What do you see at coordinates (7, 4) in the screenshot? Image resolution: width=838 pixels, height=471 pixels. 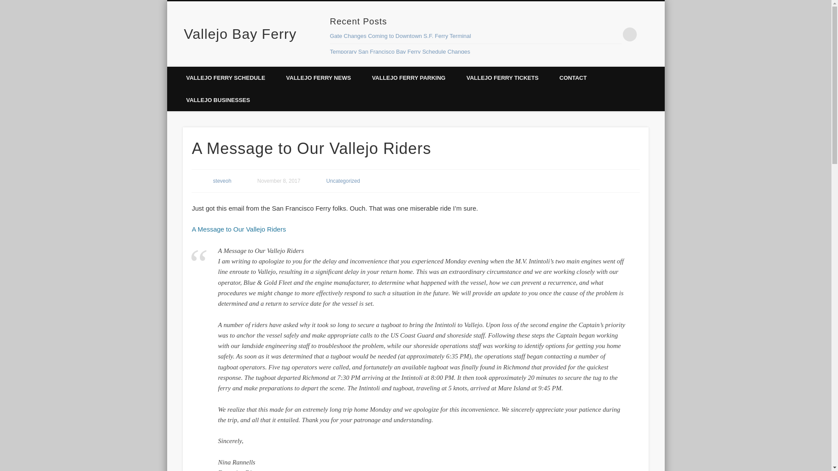 I see `Search` at bounding box center [7, 4].